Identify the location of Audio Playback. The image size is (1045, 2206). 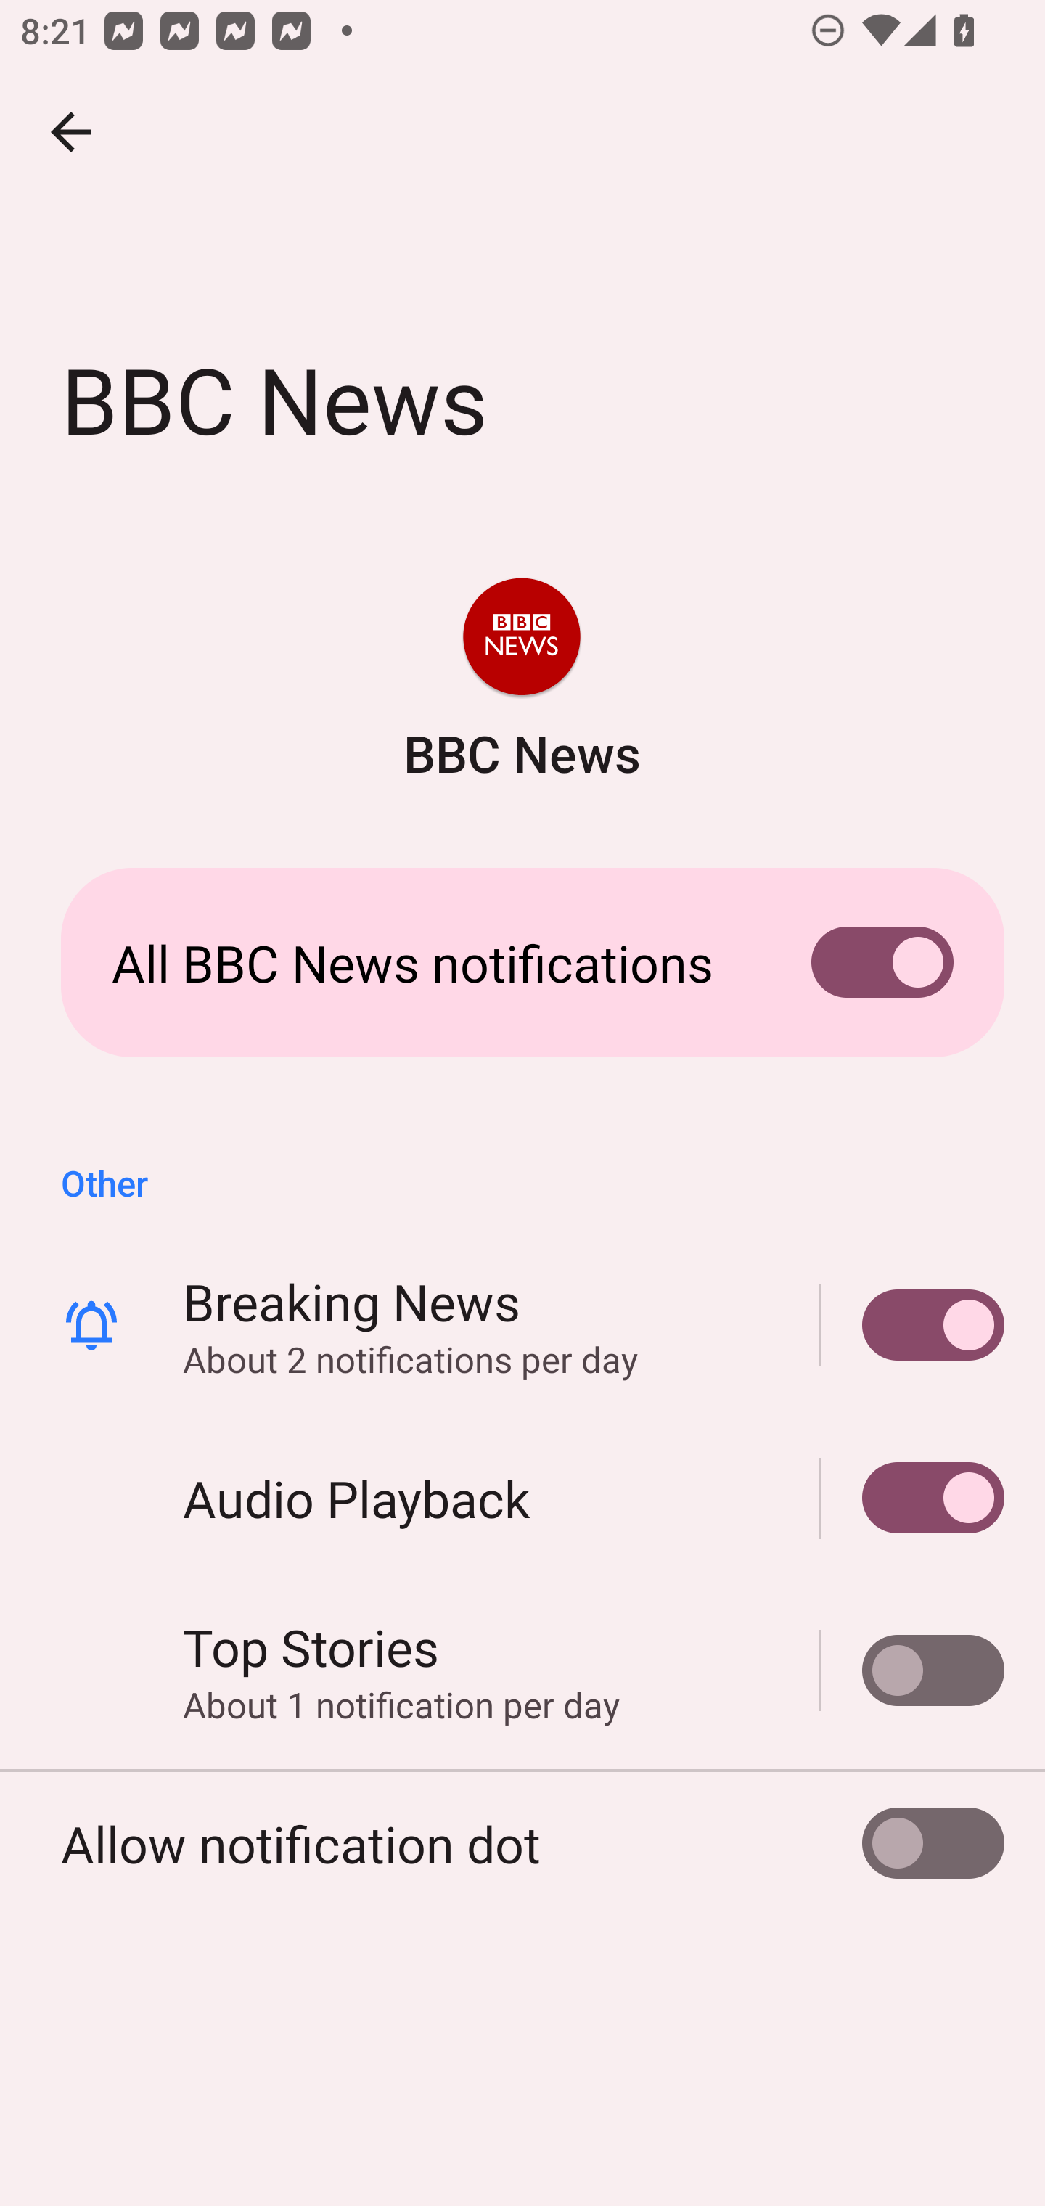
(522, 1498).